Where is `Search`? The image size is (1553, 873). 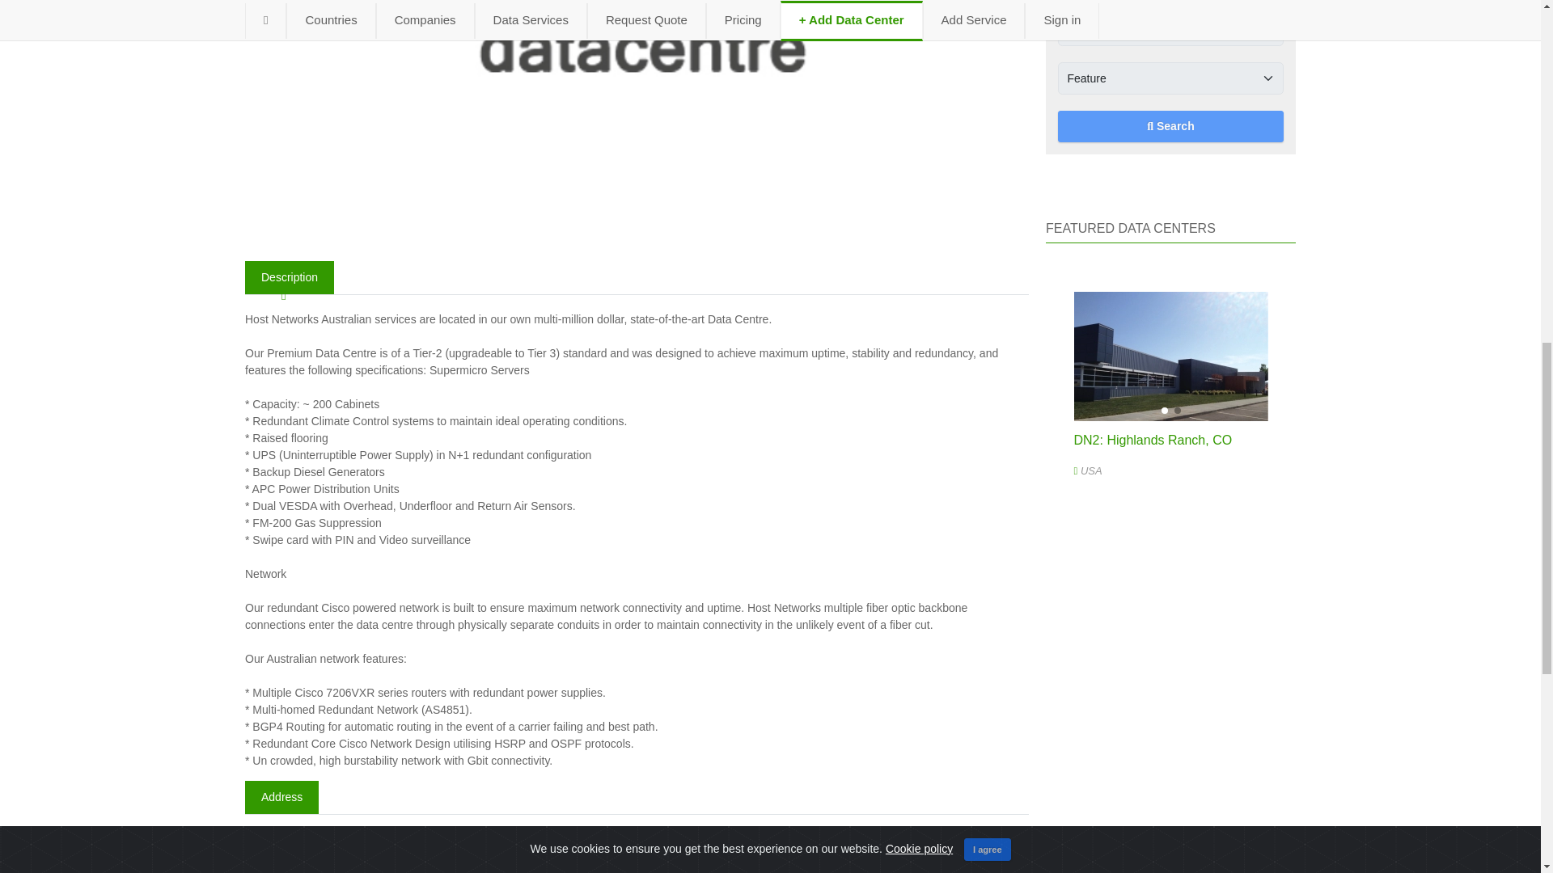 Search is located at coordinates (1170, 126).